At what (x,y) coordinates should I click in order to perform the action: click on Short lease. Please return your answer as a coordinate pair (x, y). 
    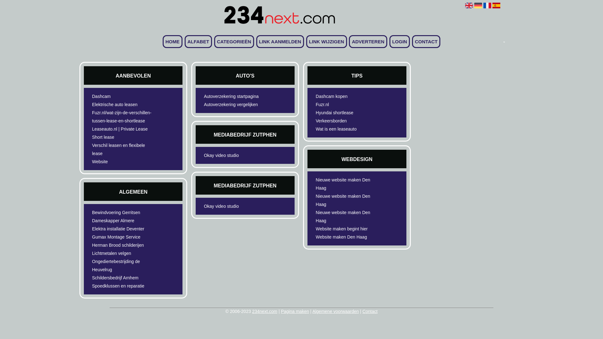
    Looking at the image, I should click on (122, 137).